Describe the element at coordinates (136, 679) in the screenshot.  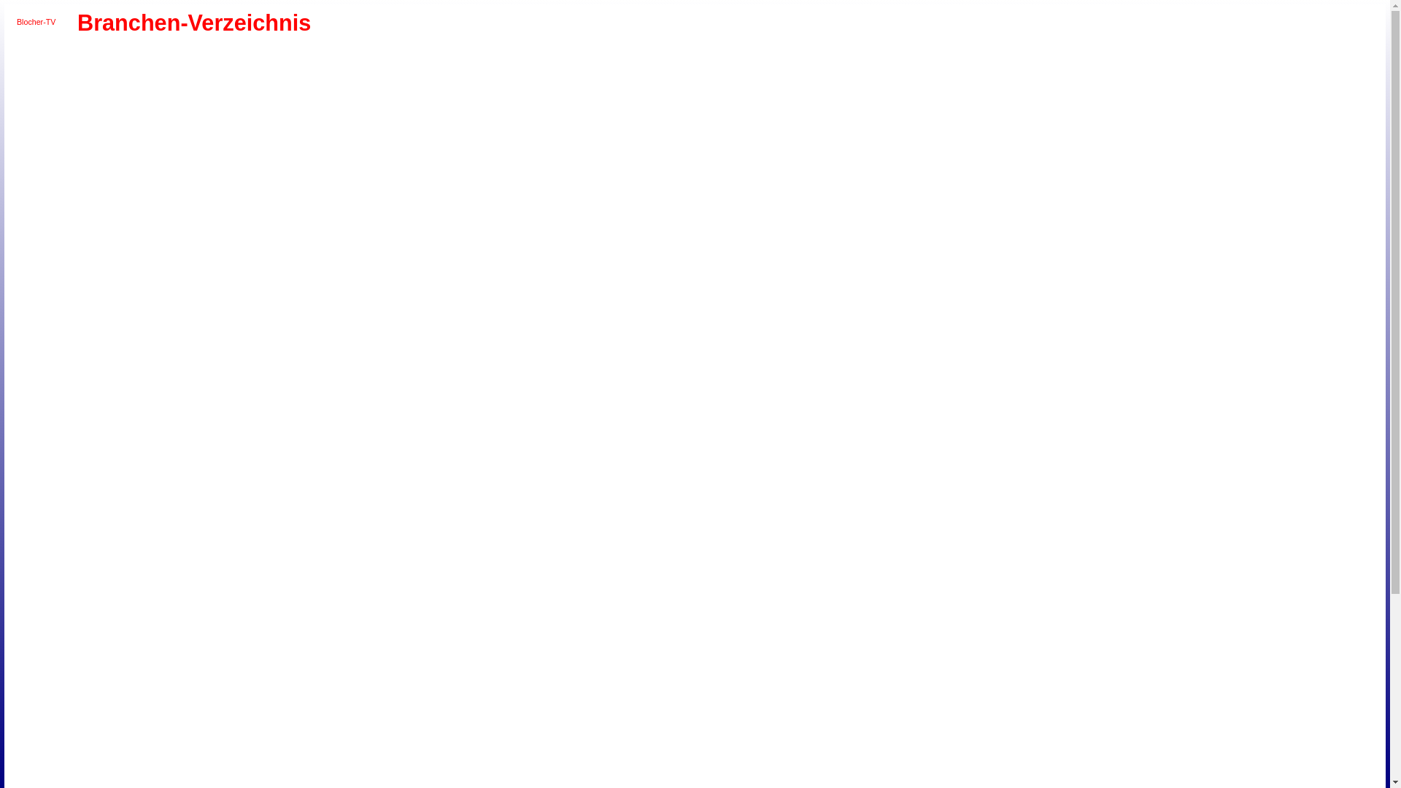
I see `Steingrube Krebs Therese Oberburg Restaurant ` at that location.